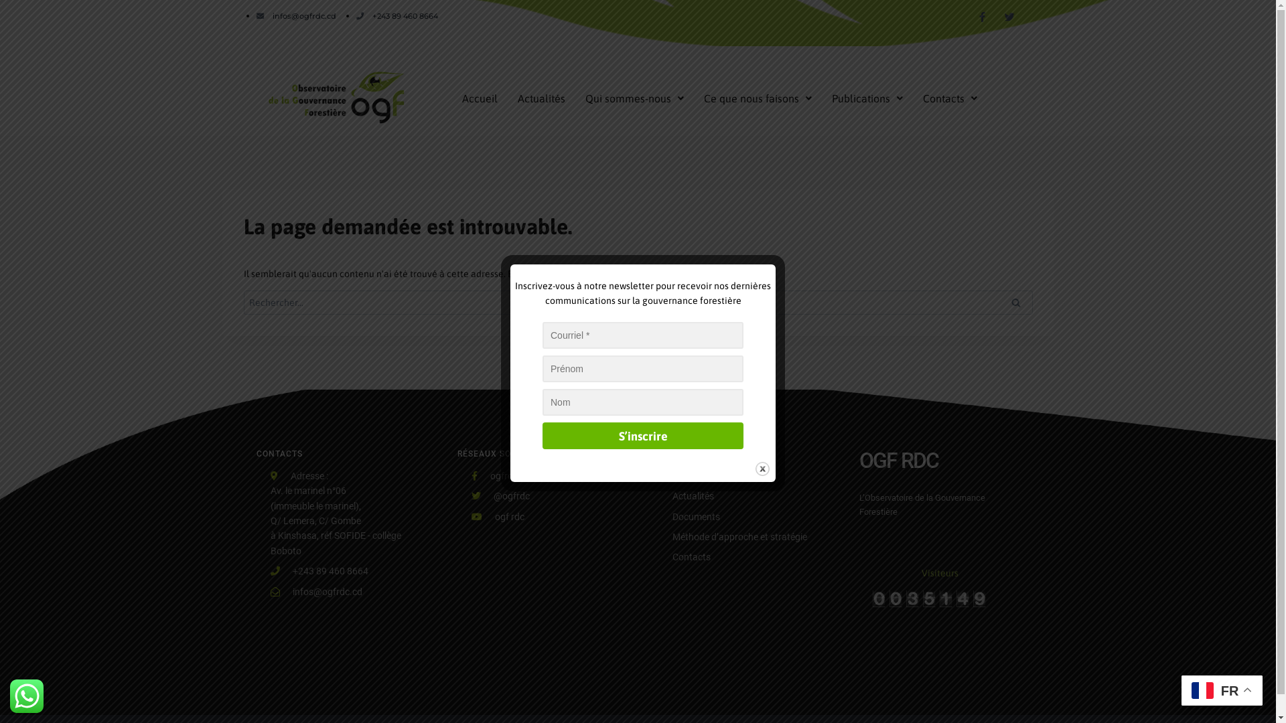 Image resolution: width=1286 pixels, height=723 pixels. What do you see at coordinates (480, 98) in the screenshot?
I see `Accueil` at bounding box center [480, 98].